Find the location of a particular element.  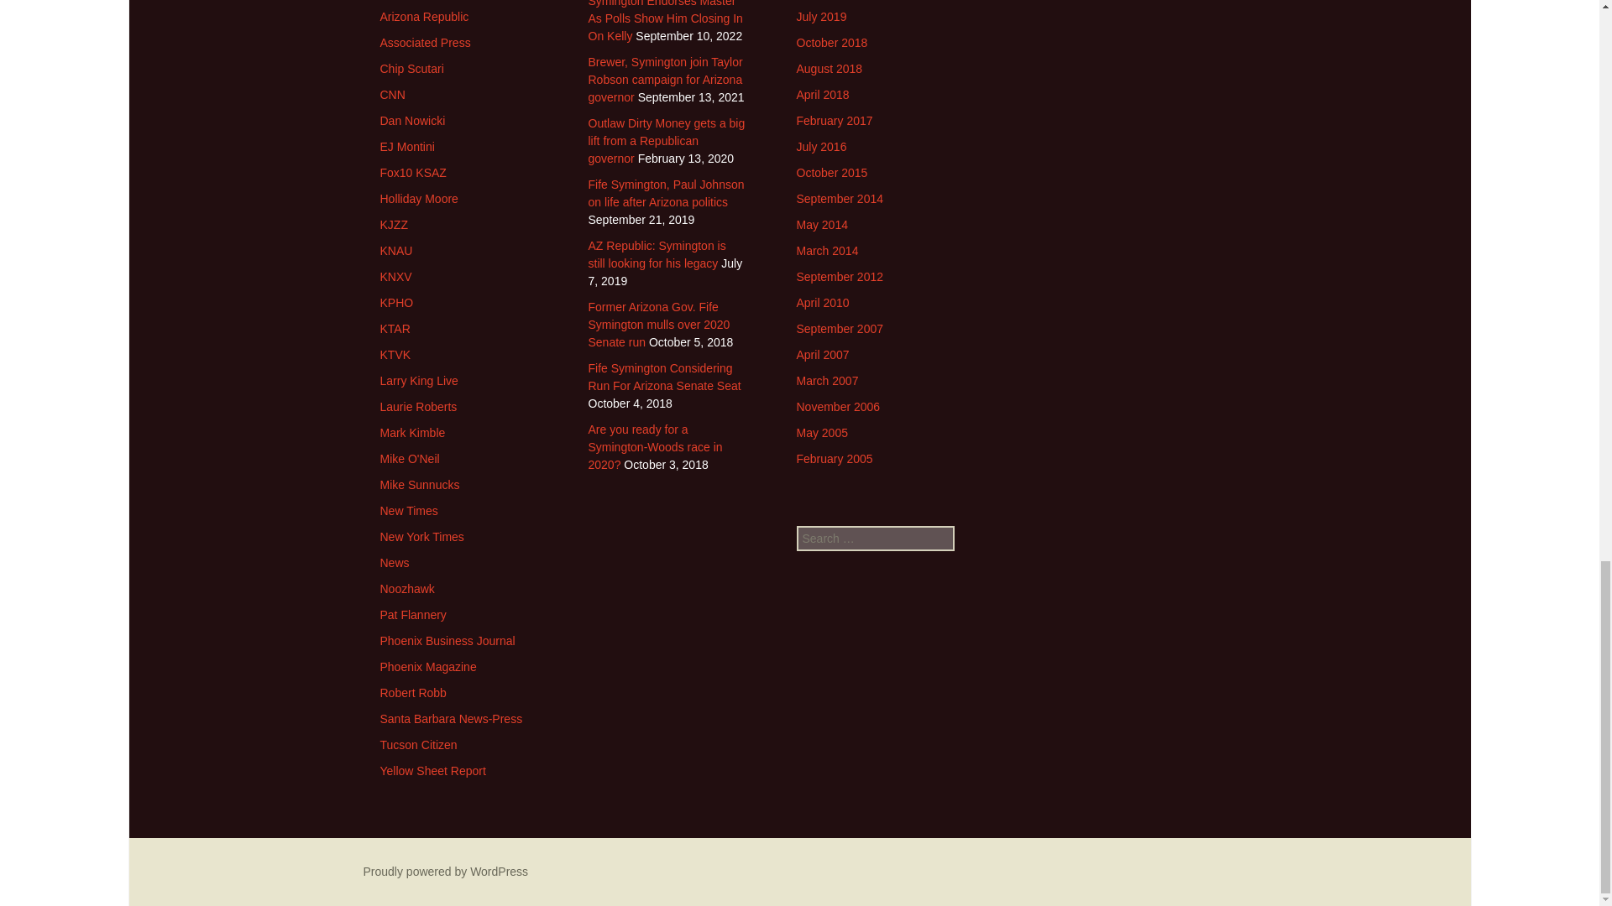

Larry King Live is located at coordinates (418, 381).